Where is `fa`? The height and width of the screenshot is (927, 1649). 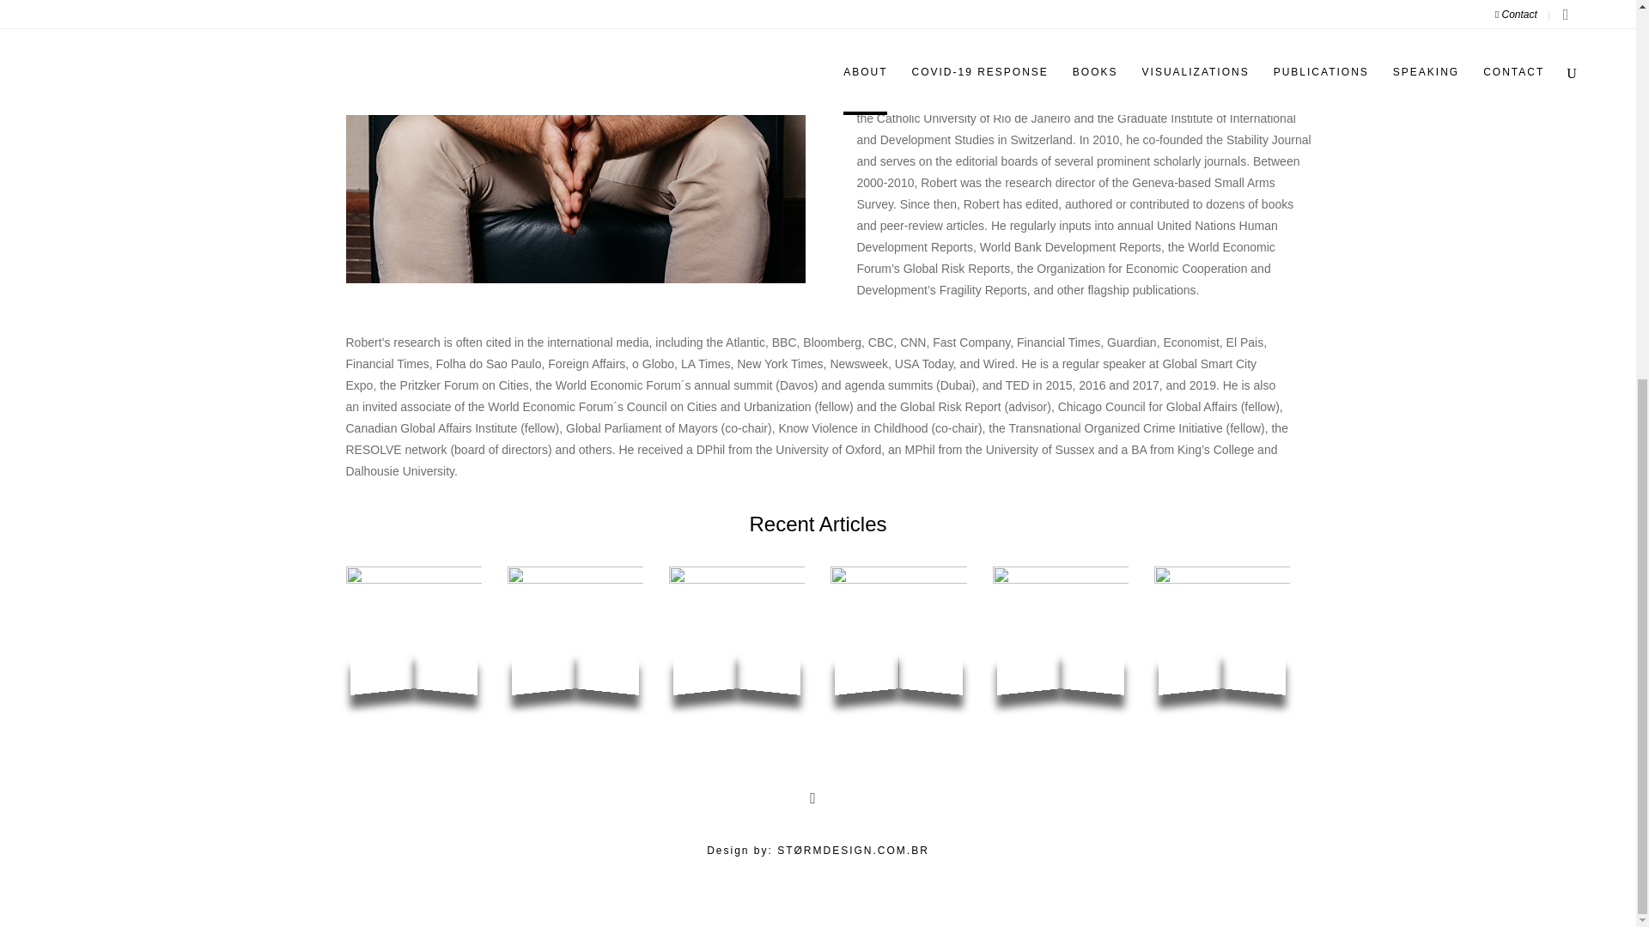
fa is located at coordinates (1221, 633).